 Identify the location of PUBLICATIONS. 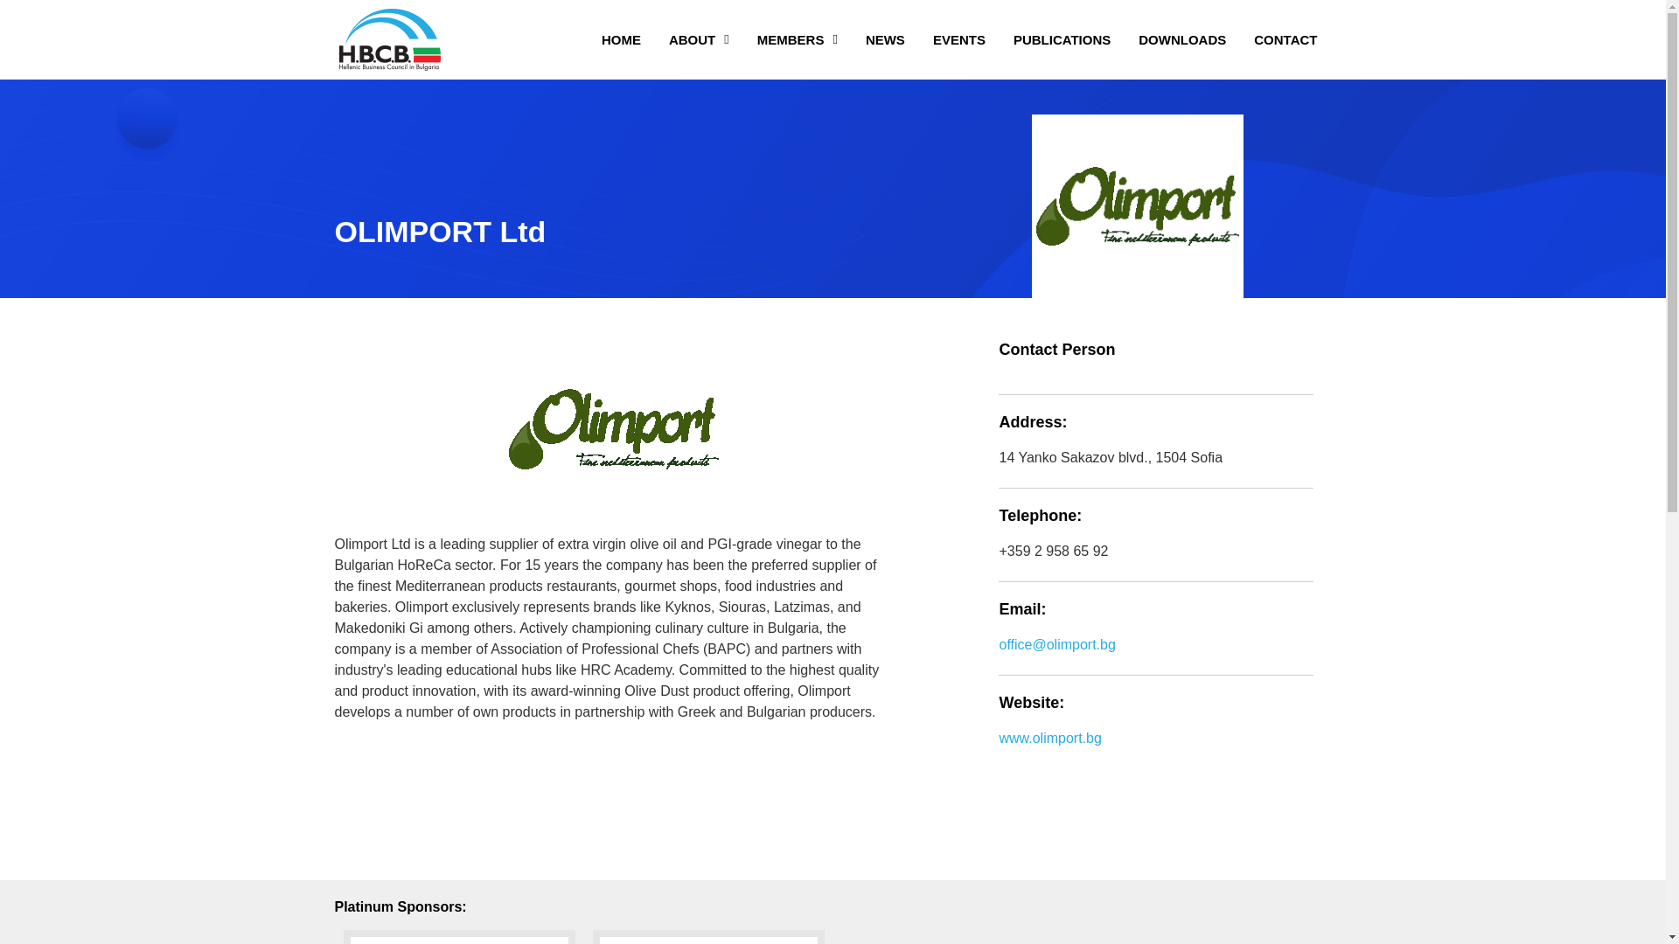
(1062, 38).